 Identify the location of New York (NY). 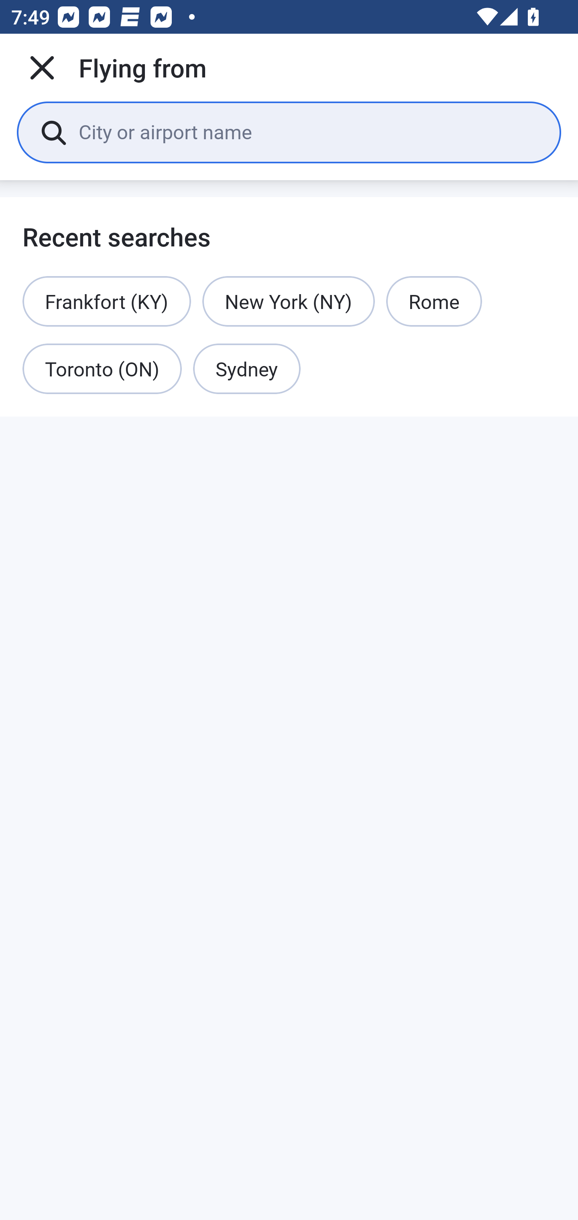
(288, 301).